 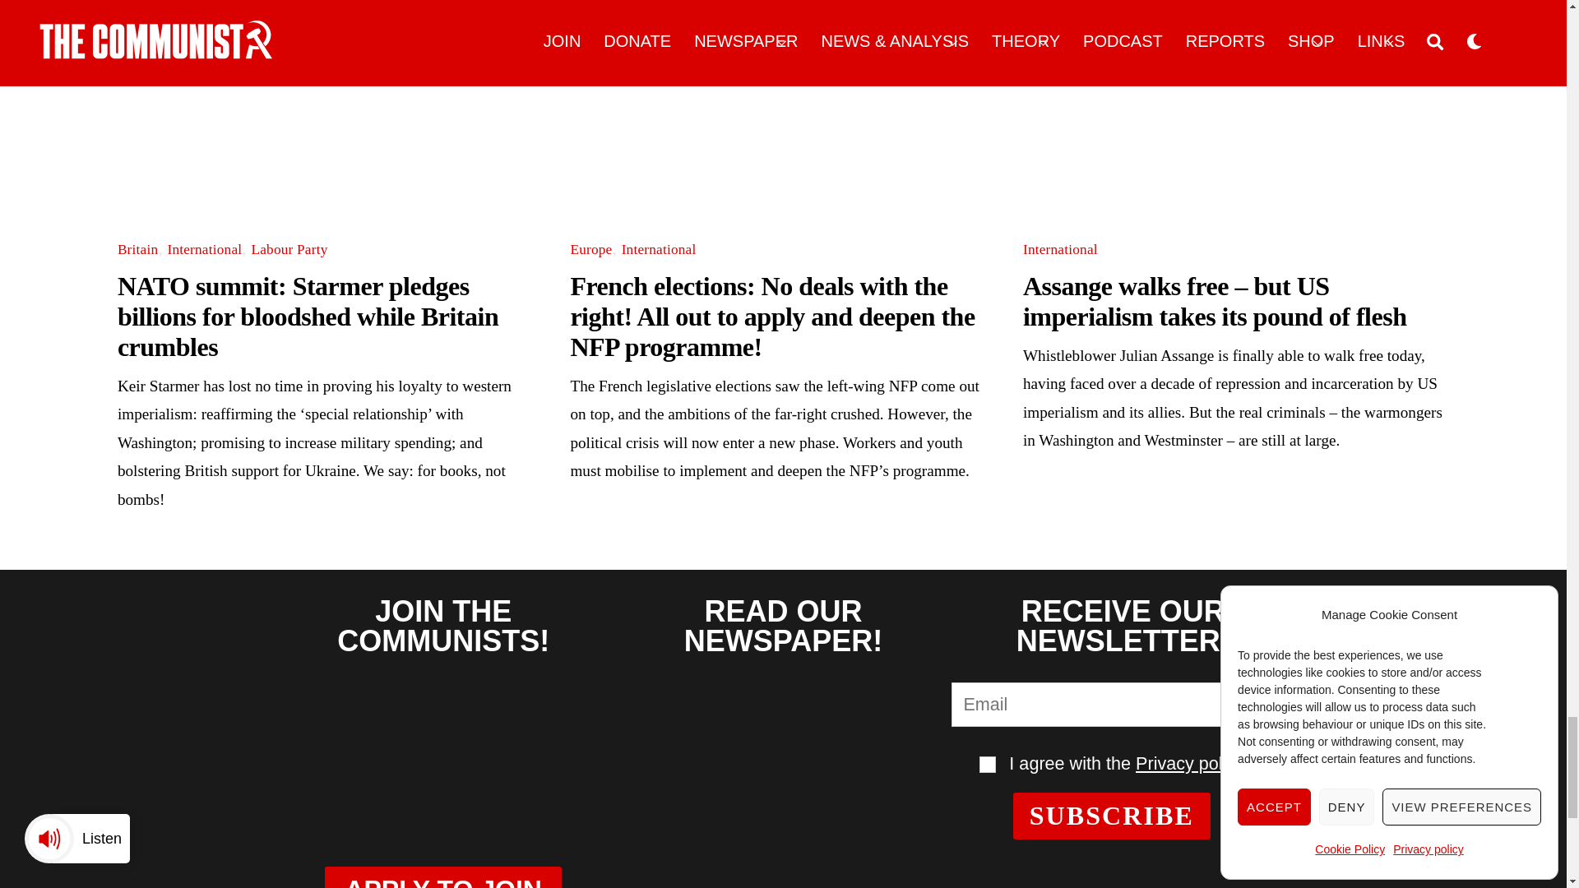 I want to click on Terms and conditions, so click(x=987, y=765).